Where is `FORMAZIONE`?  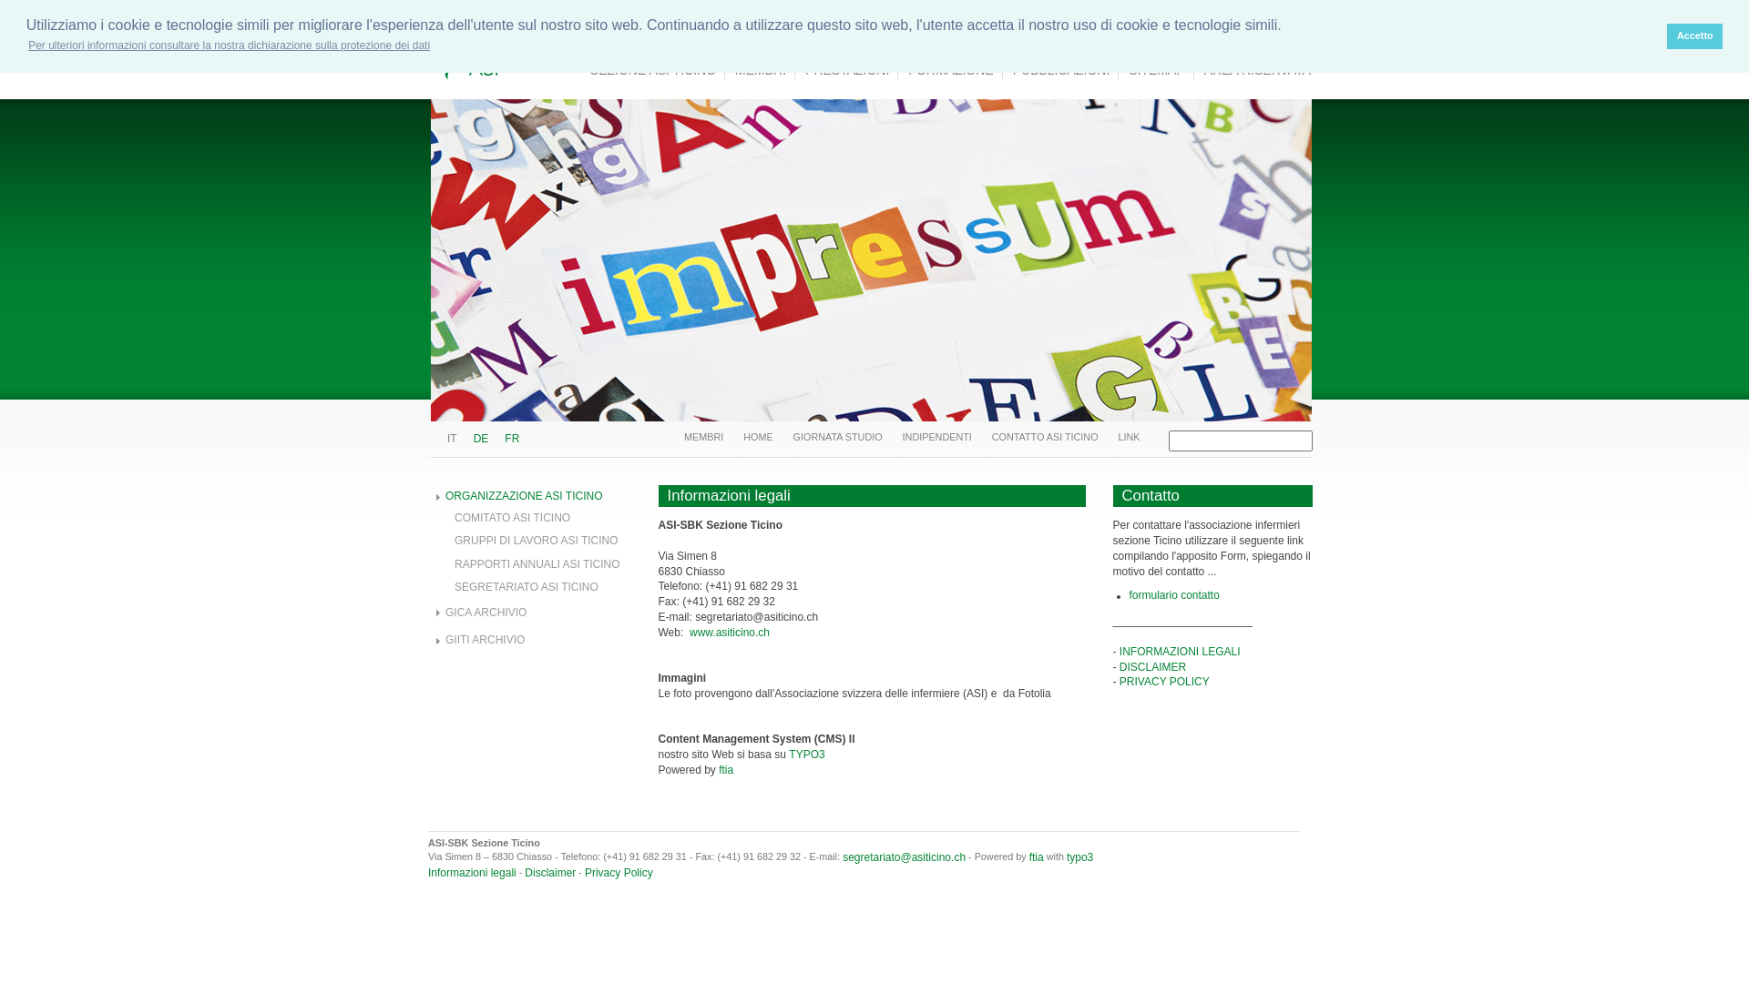 FORMAZIONE is located at coordinates (951, 70).